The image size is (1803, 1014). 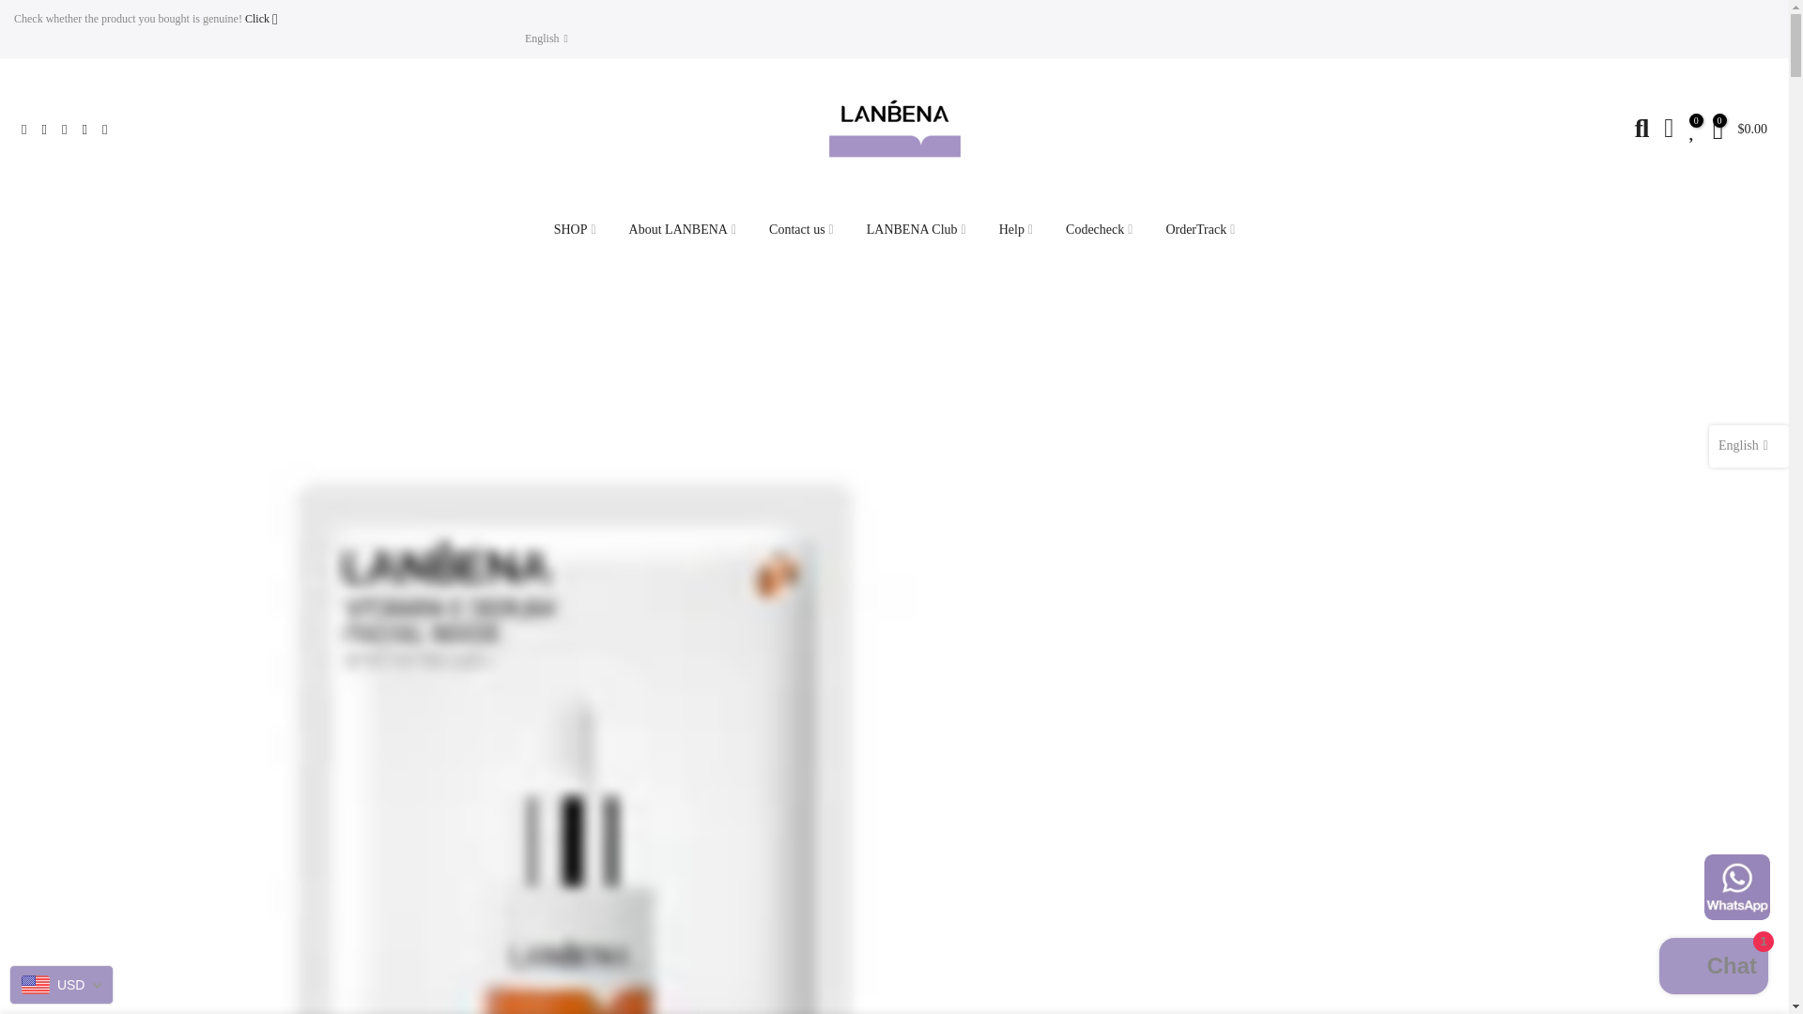 What do you see at coordinates (1200, 229) in the screenshot?
I see `OrderTrack` at bounding box center [1200, 229].